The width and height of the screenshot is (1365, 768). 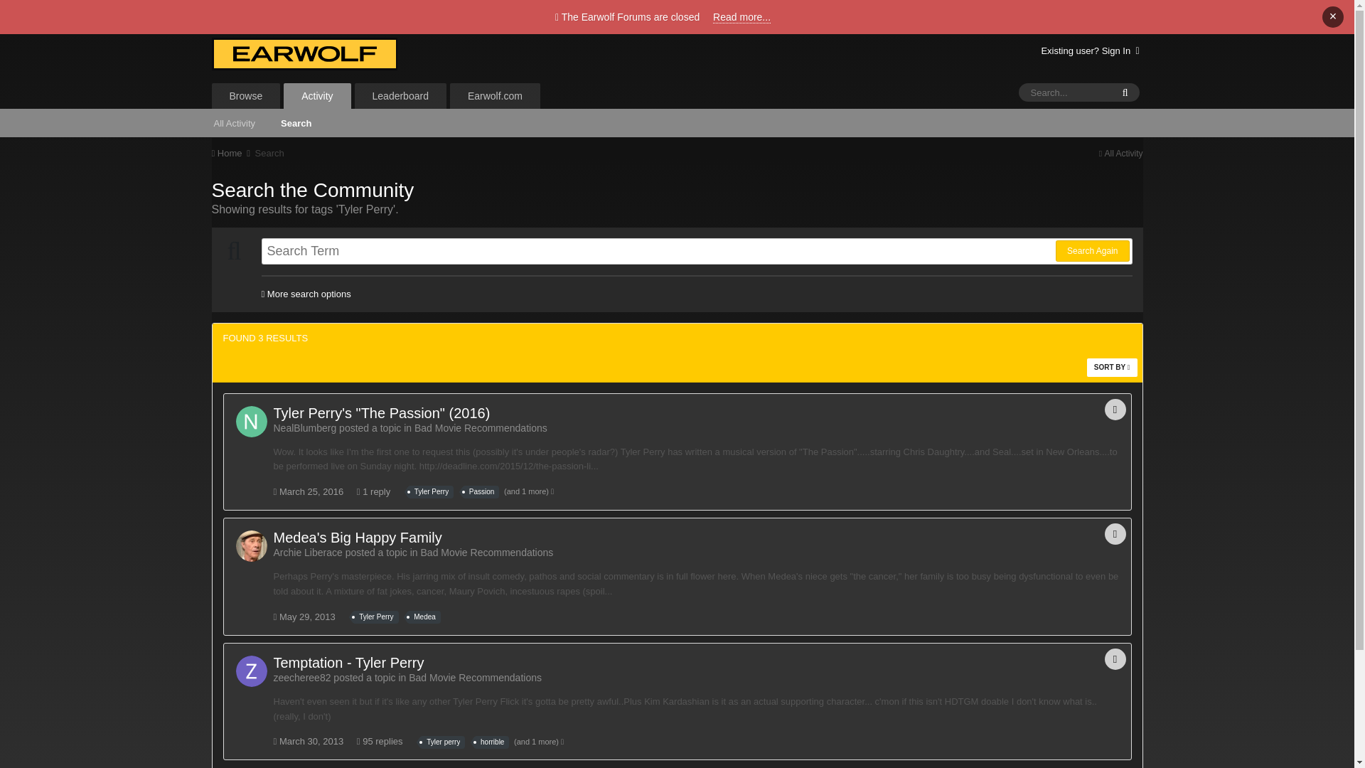 I want to click on Find other content tagged with 'Tyler Perry', so click(x=375, y=617).